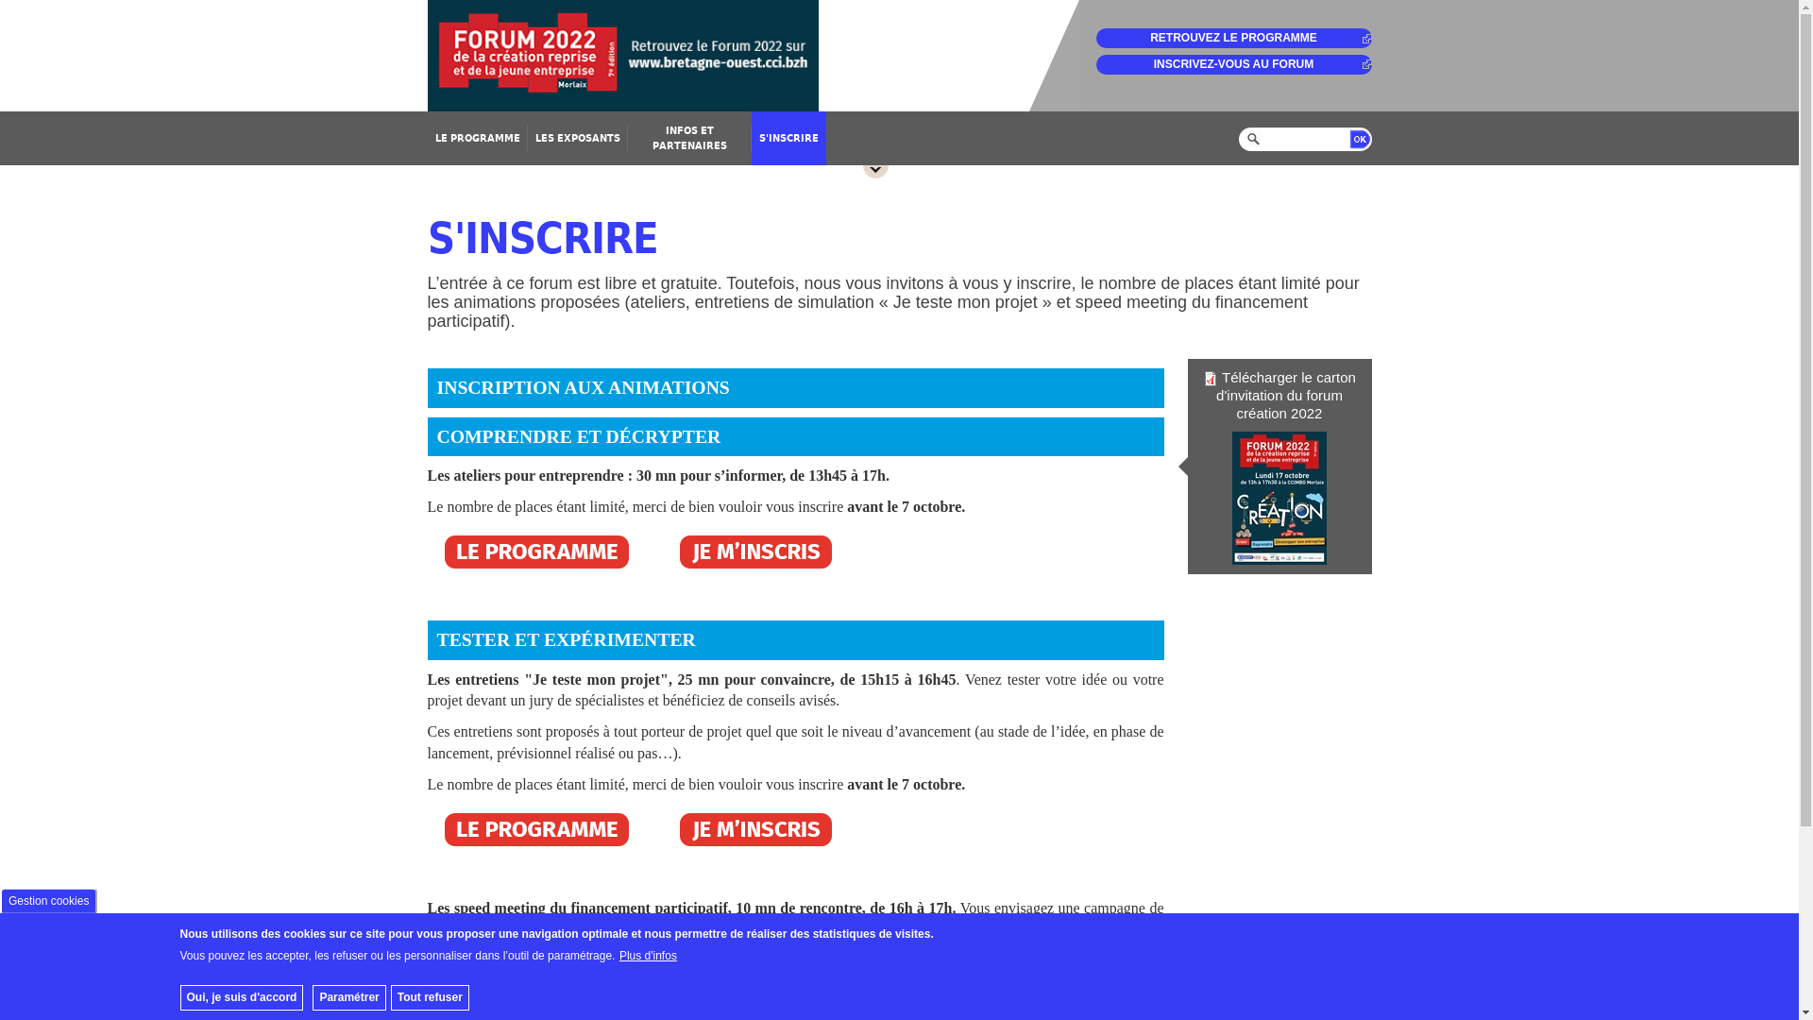 The image size is (1813, 1020). Describe the element at coordinates (648, 956) in the screenshot. I see `Plus d'infos` at that location.